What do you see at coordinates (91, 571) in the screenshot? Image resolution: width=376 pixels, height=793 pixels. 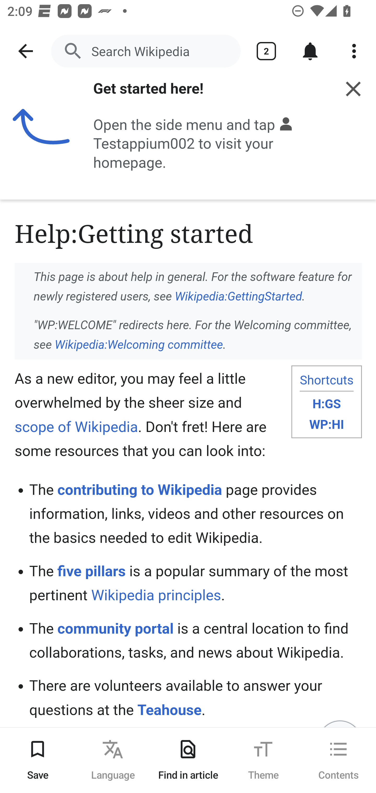 I see `five pillars` at bounding box center [91, 571].